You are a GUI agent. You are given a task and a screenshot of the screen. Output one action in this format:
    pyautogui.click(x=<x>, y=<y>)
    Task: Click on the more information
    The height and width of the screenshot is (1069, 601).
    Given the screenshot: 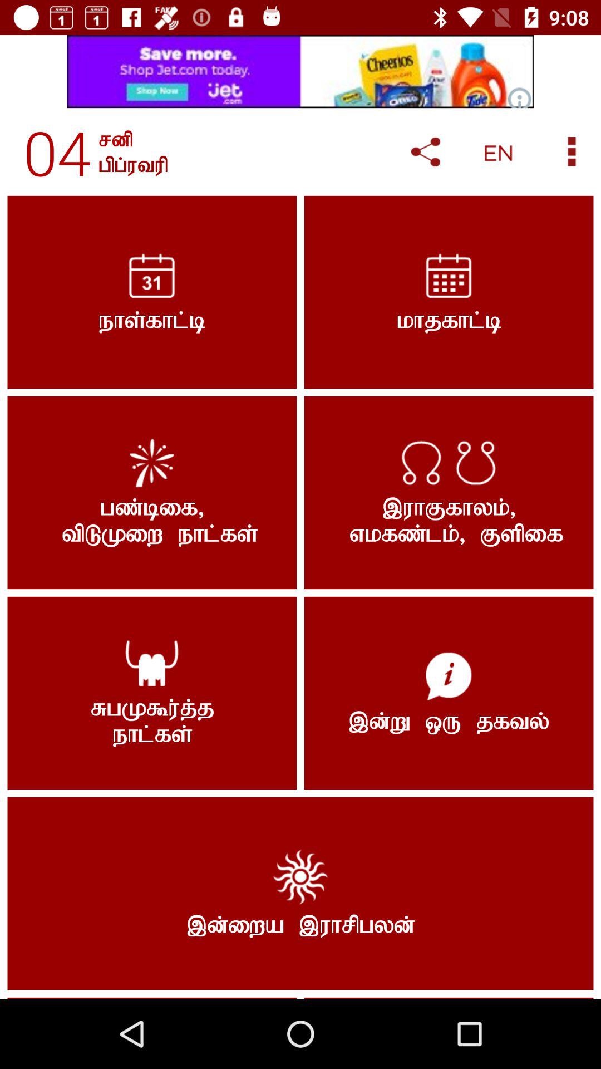 What is the action you would take?
    pyautogui.click(x=572, y=151)
    